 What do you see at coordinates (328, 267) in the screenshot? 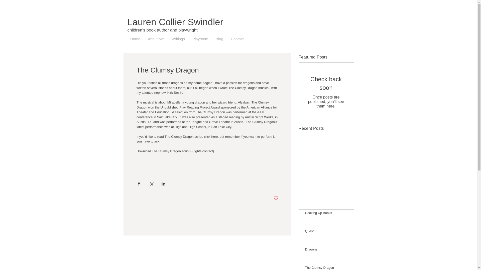
I see `The Clumsy Dragon` at bounding box center [328, 267].